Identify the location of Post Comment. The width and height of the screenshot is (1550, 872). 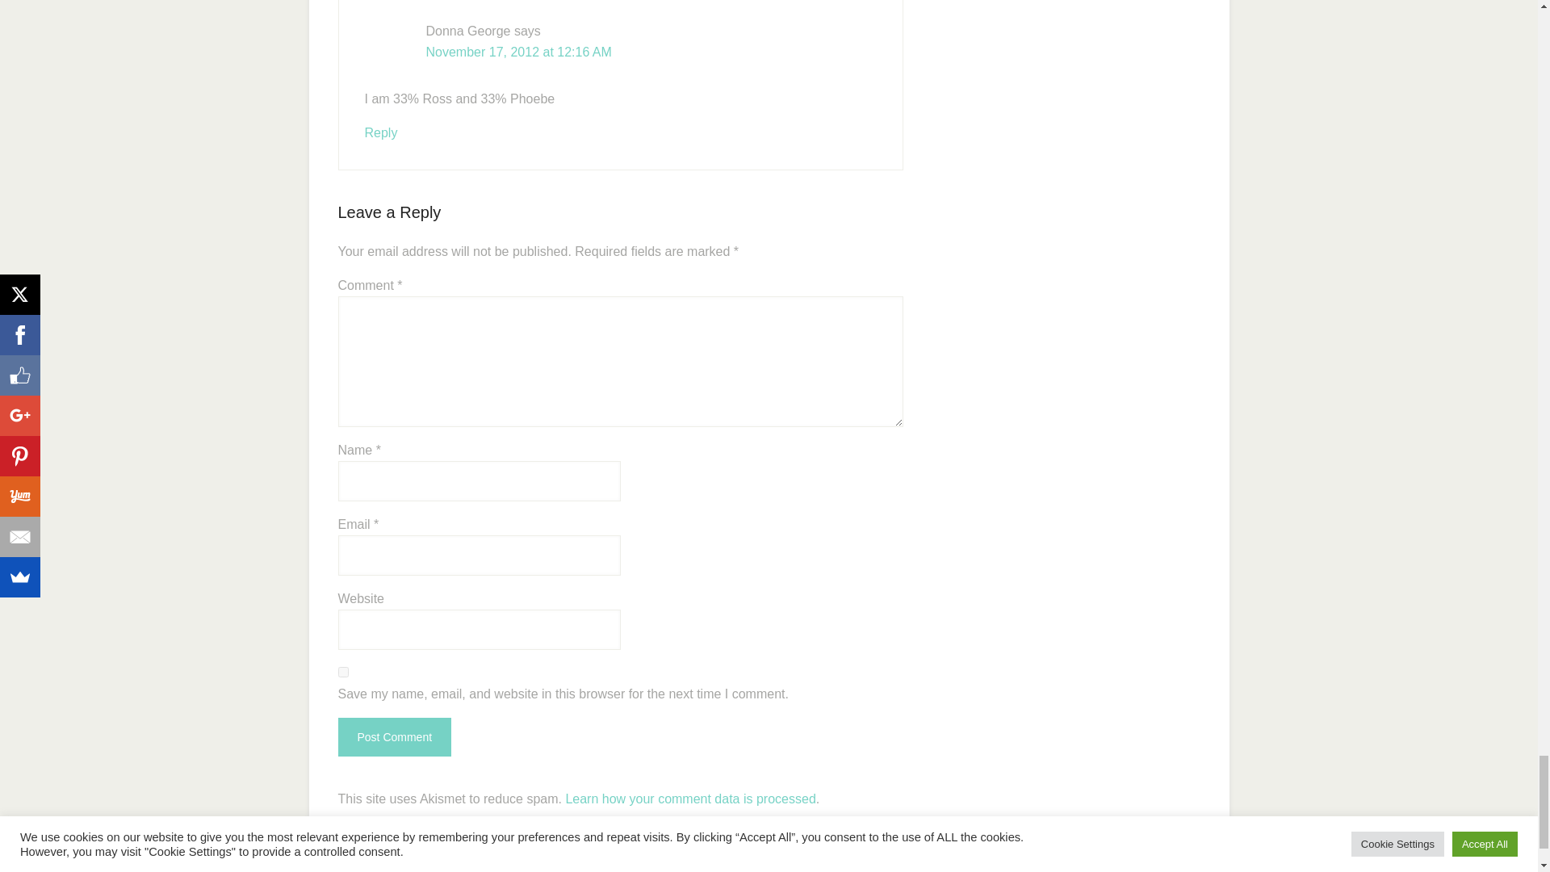
(394, 736).